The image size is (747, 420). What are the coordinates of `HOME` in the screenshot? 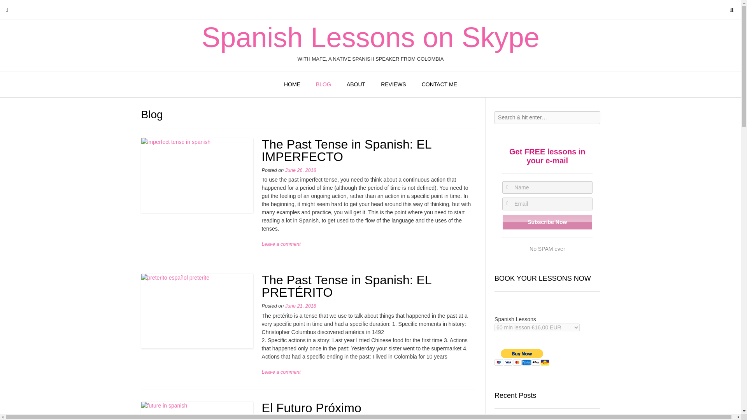 It's located at (292, 84).